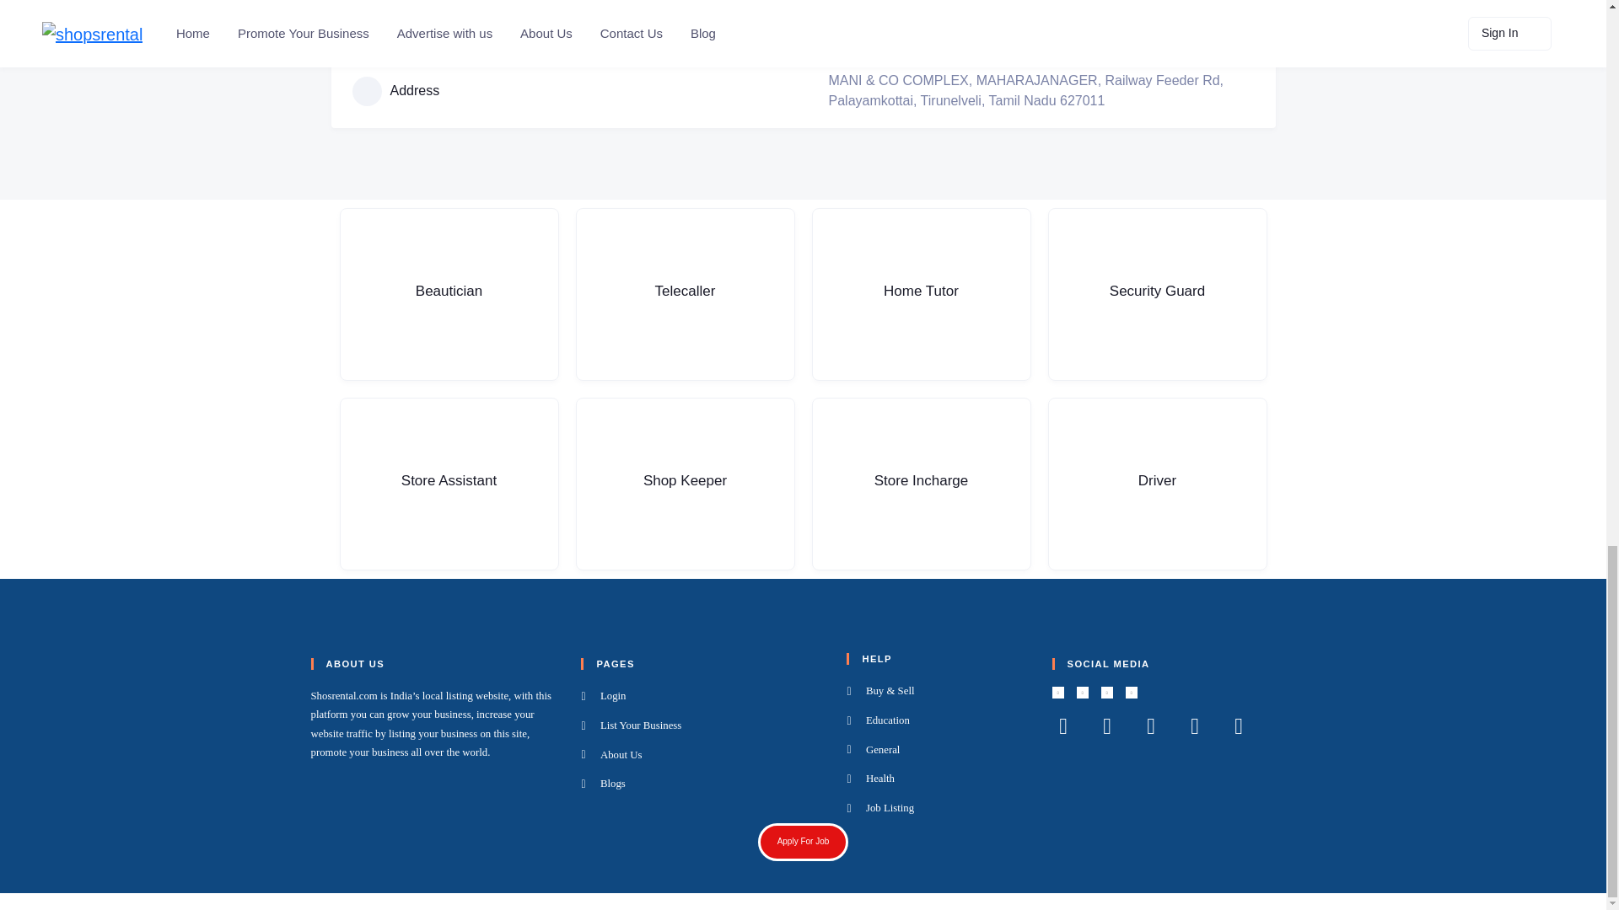  Describe the element at coordinates (920, 295) in the screenshot. I see `Home Tutor` at that location.